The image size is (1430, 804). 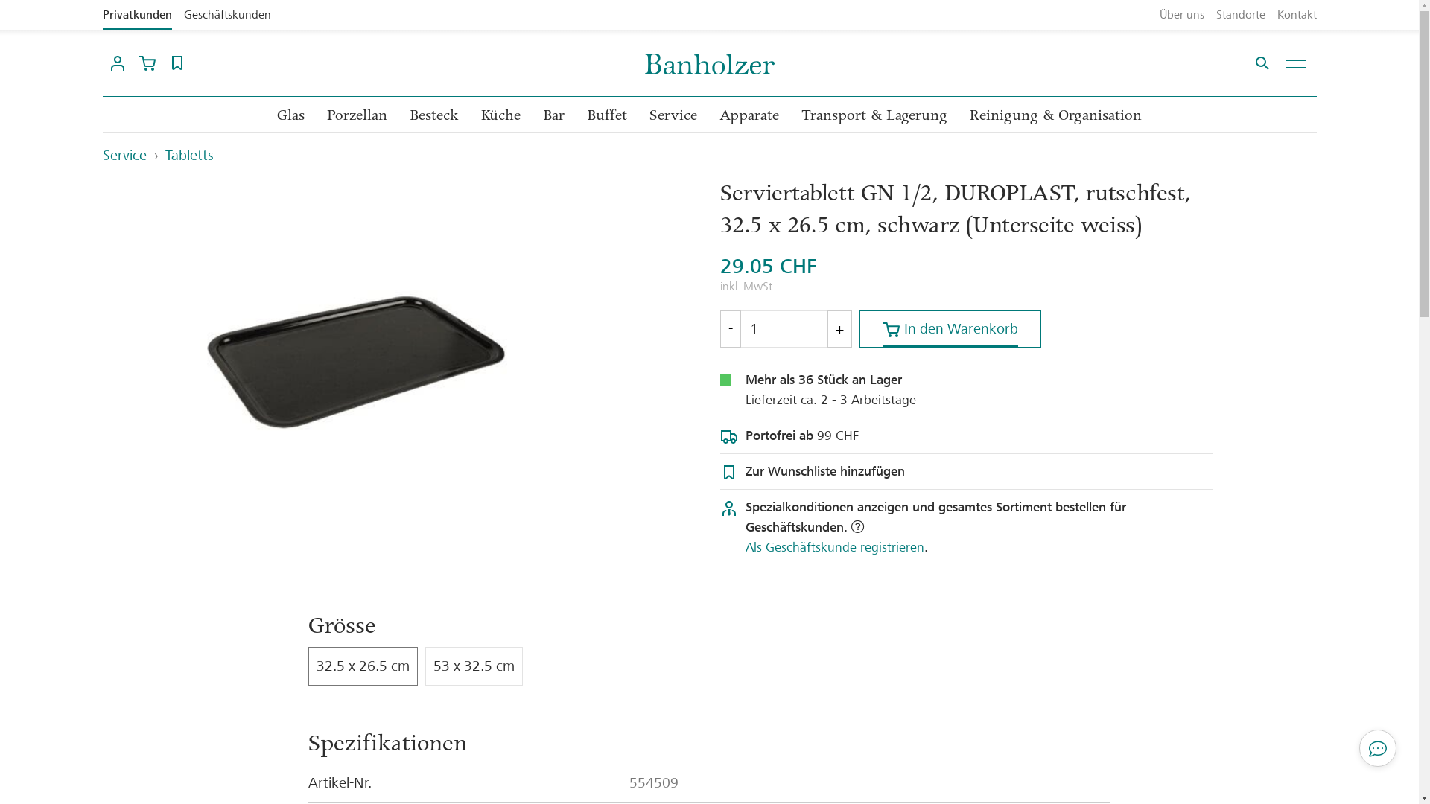 I want to click on 53 x 32.5 cm, so click(x=474, y=666).